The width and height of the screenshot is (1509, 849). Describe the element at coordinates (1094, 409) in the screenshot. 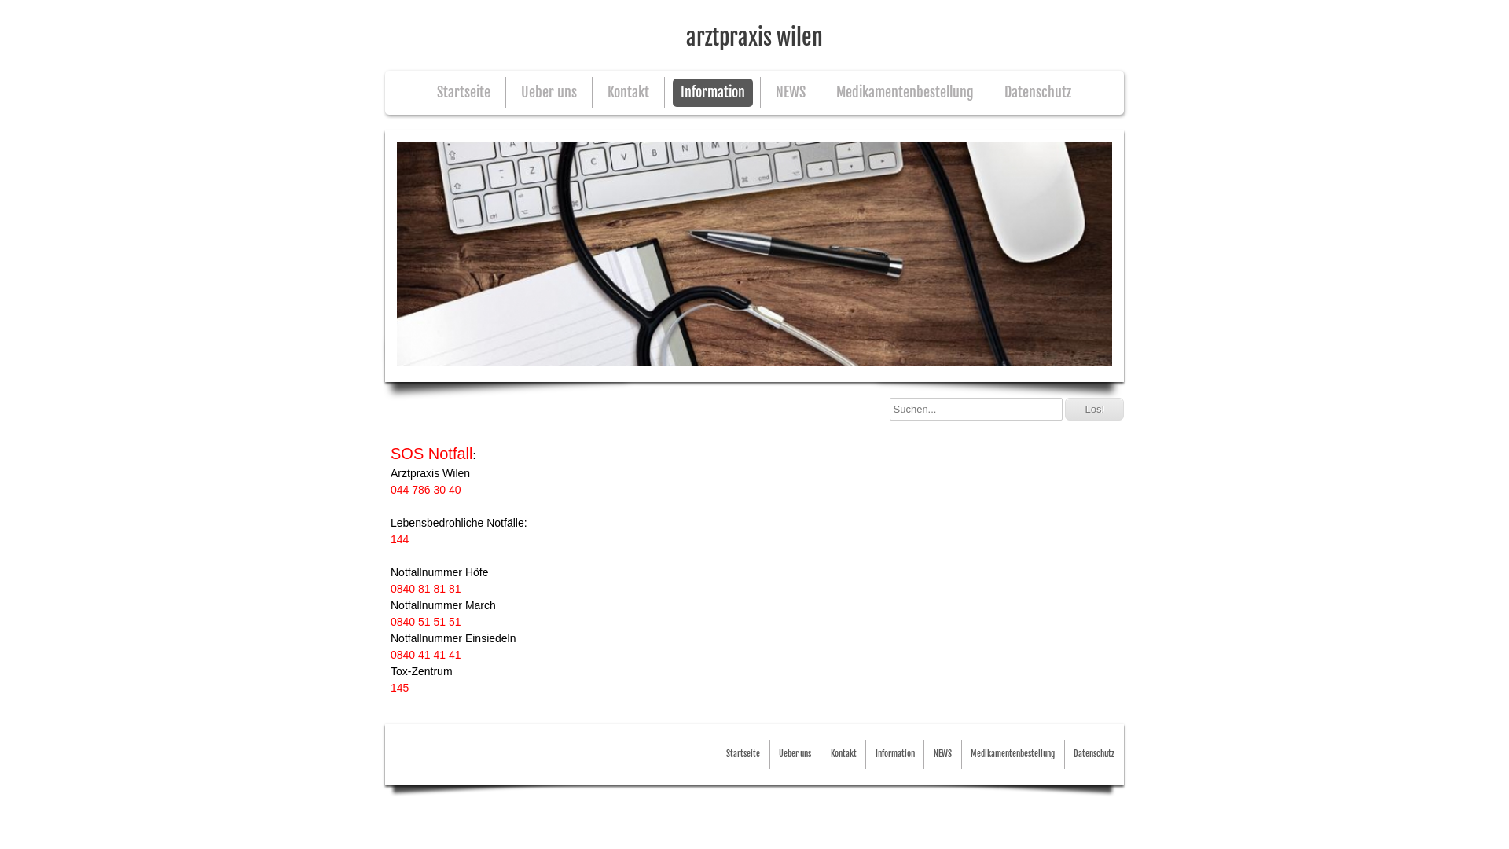

I see `Los!` at that location.